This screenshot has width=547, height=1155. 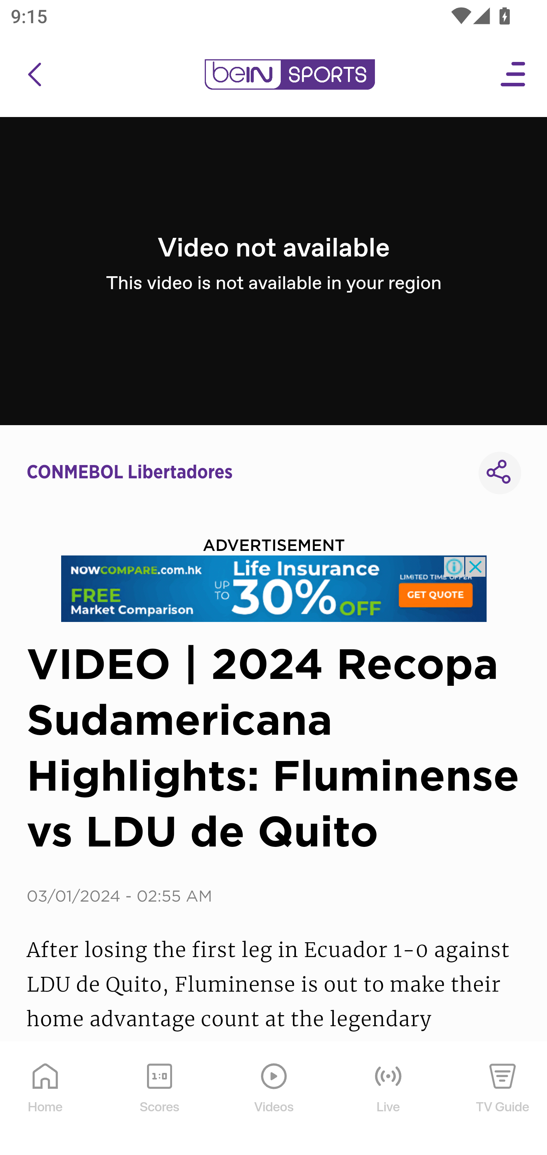 What do you see at coordinates (289, 74) in the screenshot?
I see `en-us?platform=mobile_android bein logo` at bounding box center [289, 74].